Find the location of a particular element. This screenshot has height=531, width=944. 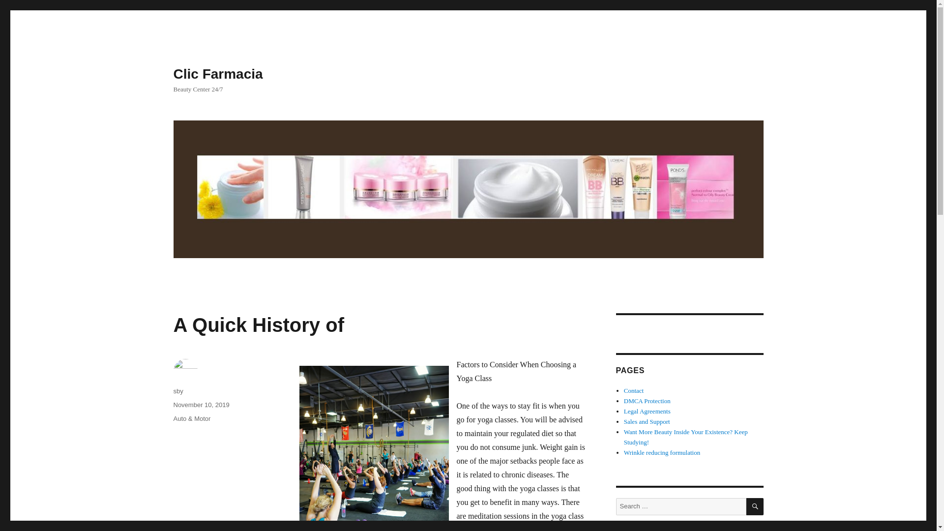

sby is located at coordinates (178, 391).